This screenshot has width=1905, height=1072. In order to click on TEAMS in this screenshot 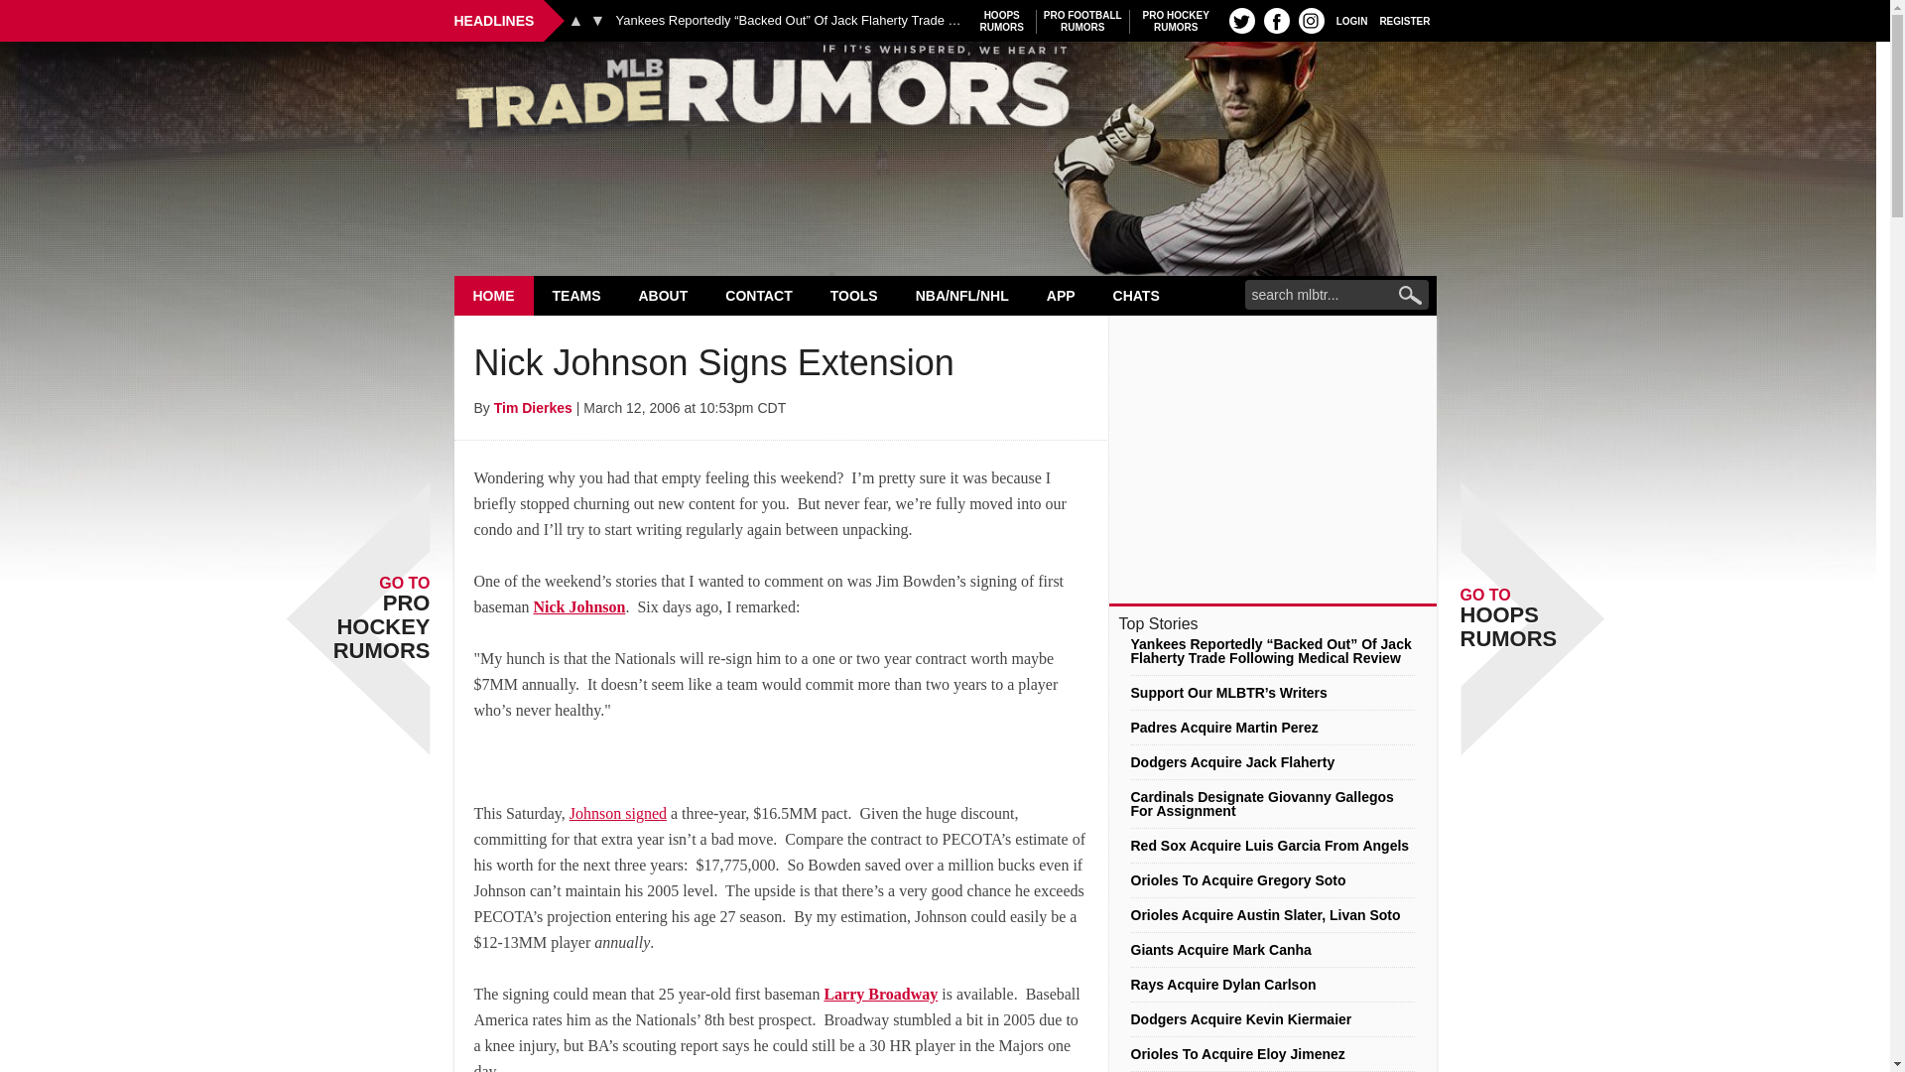, I will do `click(1242, 20)`.